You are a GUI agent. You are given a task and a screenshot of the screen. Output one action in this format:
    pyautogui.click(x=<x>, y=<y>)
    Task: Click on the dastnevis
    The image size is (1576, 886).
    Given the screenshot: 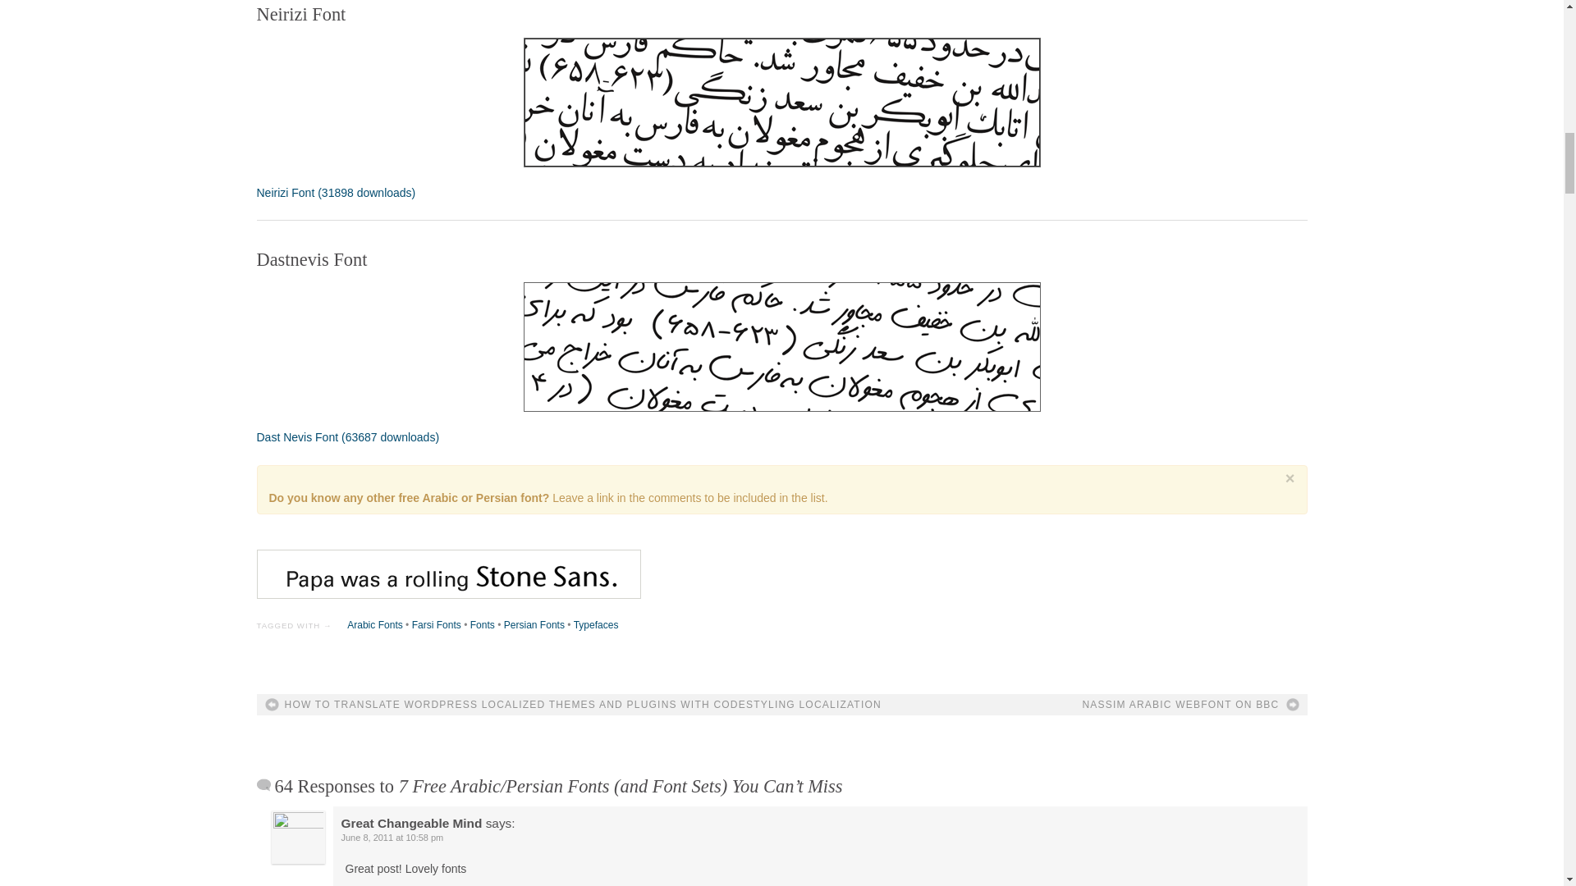 What is the action you would take?
    pyautogui.click(x=781, y=347)
    